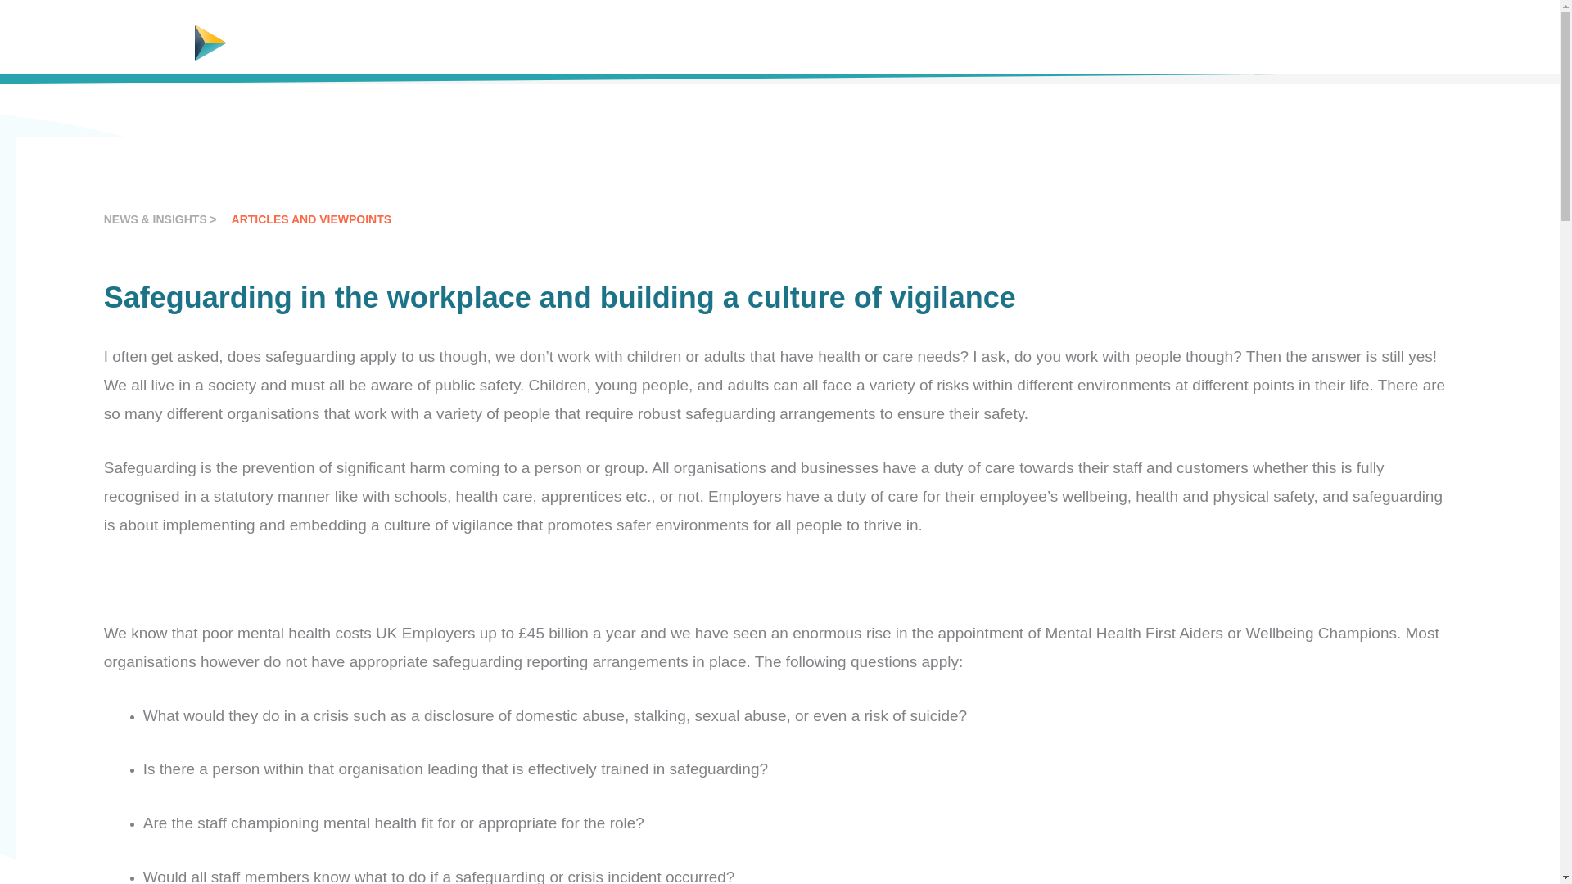 This screenshot has width=1572, height=884. What do you see at coordinates (1022, 36) in the screenshot?
I see `Our clients` at bounding box center [1022, 36].